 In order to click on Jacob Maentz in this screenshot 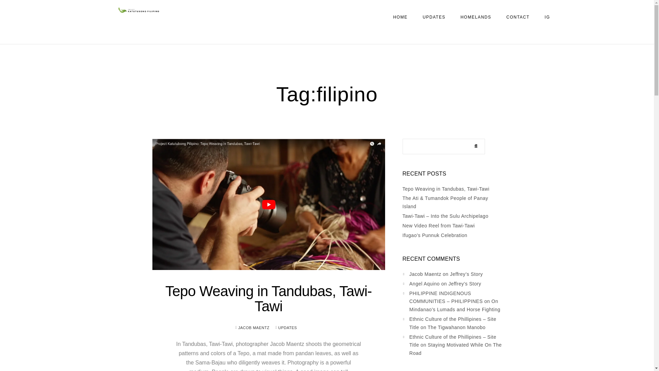, I will do `click(425, 274)`.